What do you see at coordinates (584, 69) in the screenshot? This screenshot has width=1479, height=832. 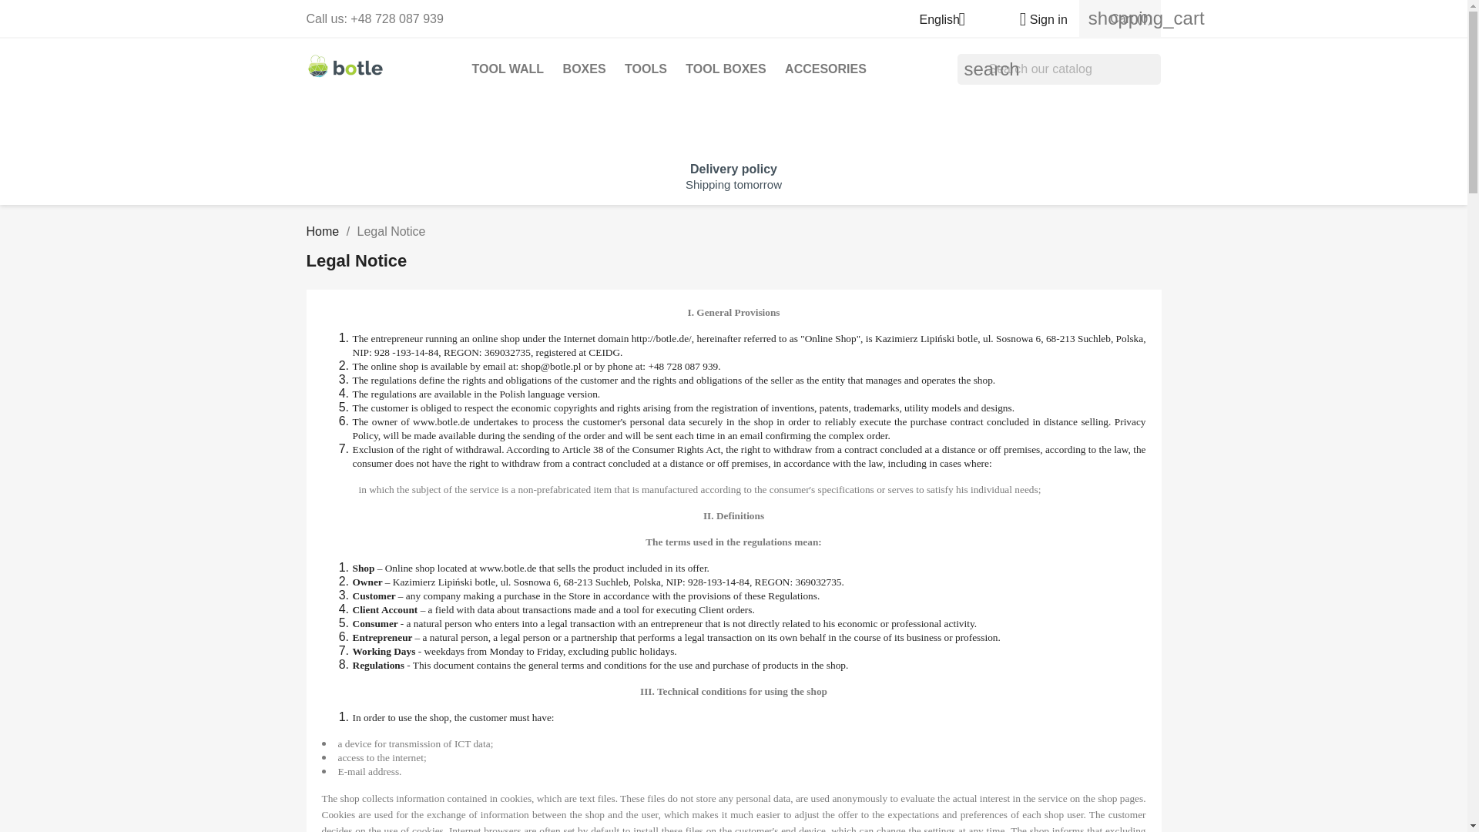 I see `BOXES` at bounding box center [584, 69].